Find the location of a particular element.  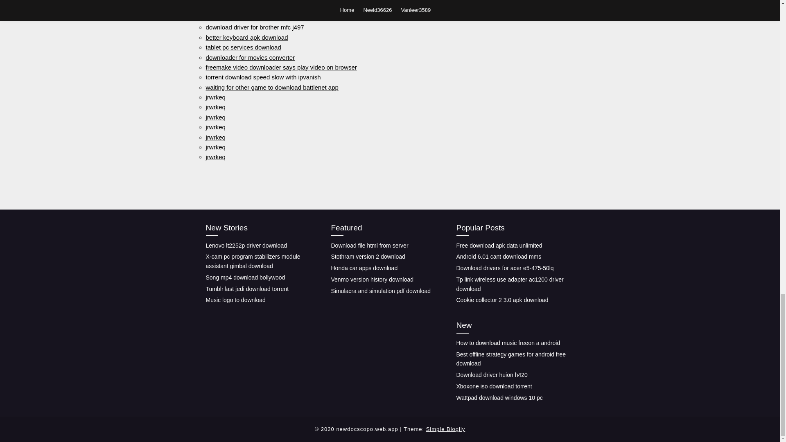

jrwrkeq is located at coordinates (215, 138).